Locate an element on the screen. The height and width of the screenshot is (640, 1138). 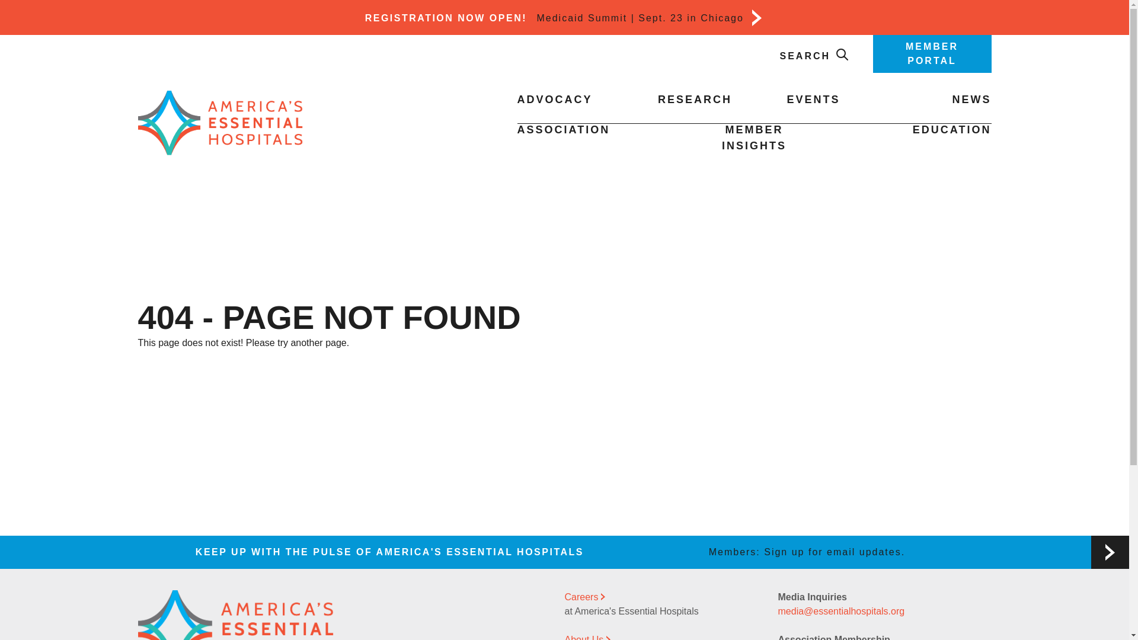
SEARCH is located at coordinates (814, 56).